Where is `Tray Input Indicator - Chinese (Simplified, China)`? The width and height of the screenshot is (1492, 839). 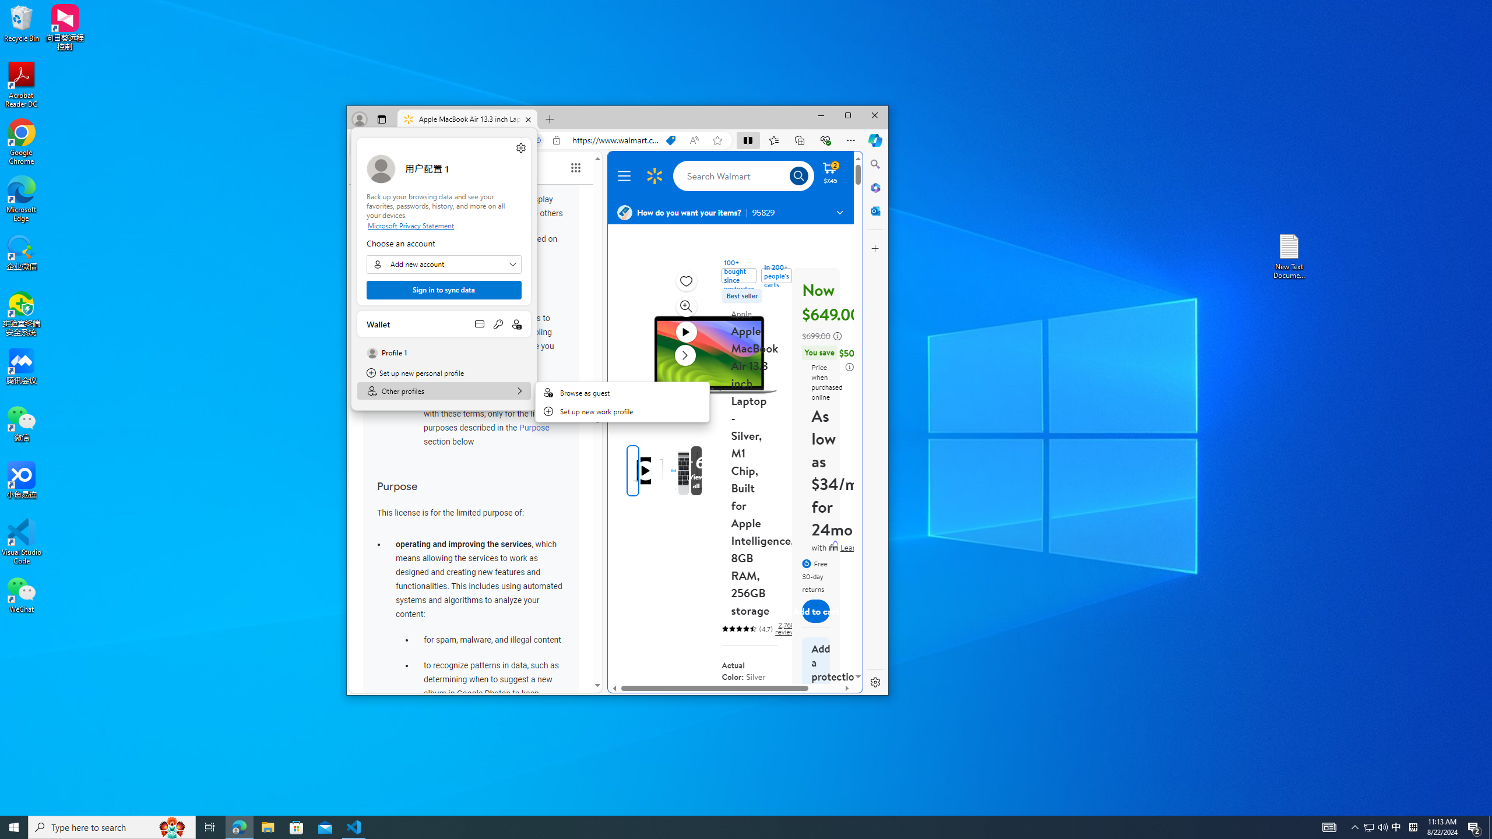 Tray Input Indicator - Chinese (Simplified, China) is located at coordinates (1413, 827).